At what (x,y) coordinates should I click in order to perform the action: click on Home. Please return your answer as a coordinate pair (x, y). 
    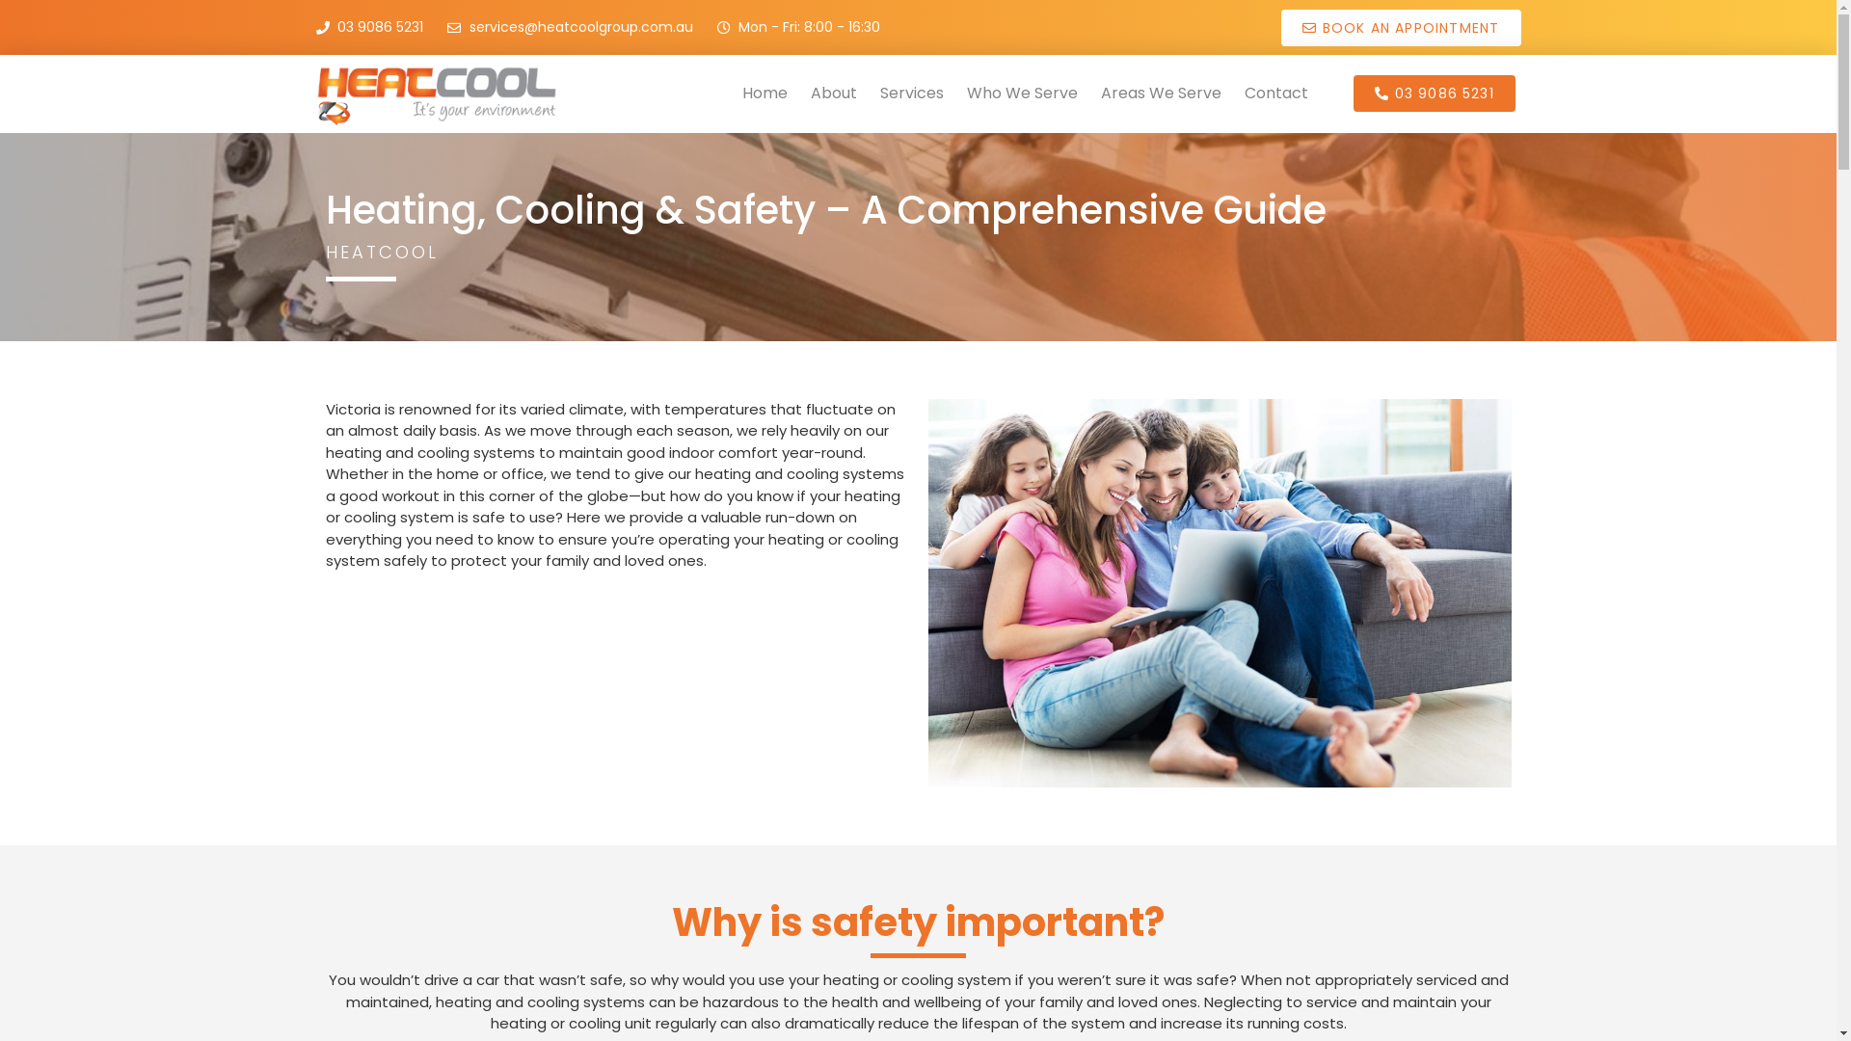
    Looking at the image, I should click on (765, 93).